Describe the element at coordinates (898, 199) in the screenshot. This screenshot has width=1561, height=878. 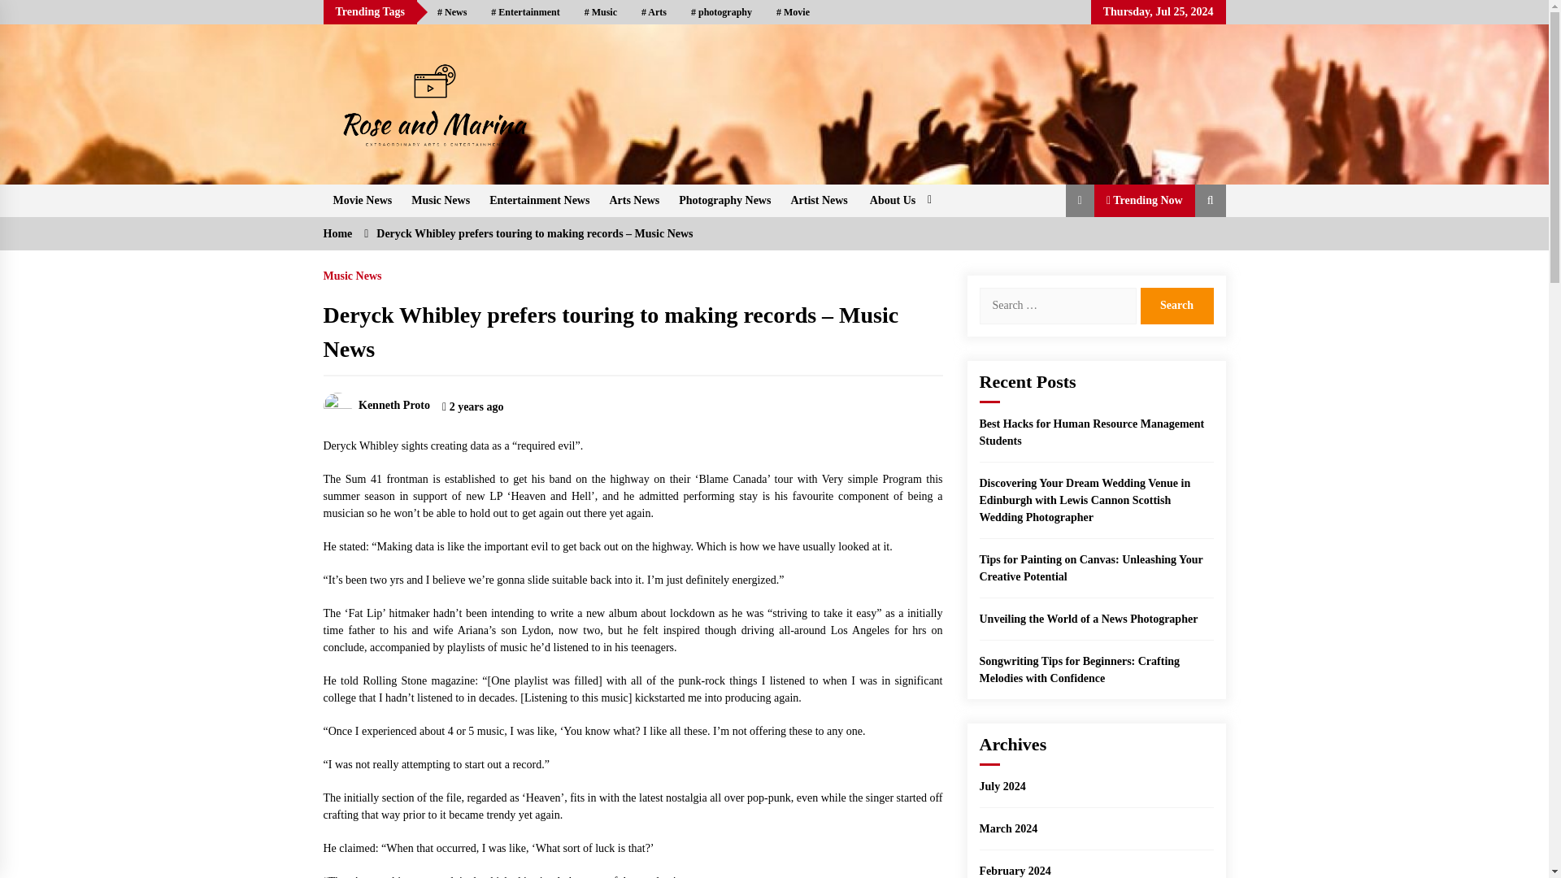
I see `About Us` at that location.